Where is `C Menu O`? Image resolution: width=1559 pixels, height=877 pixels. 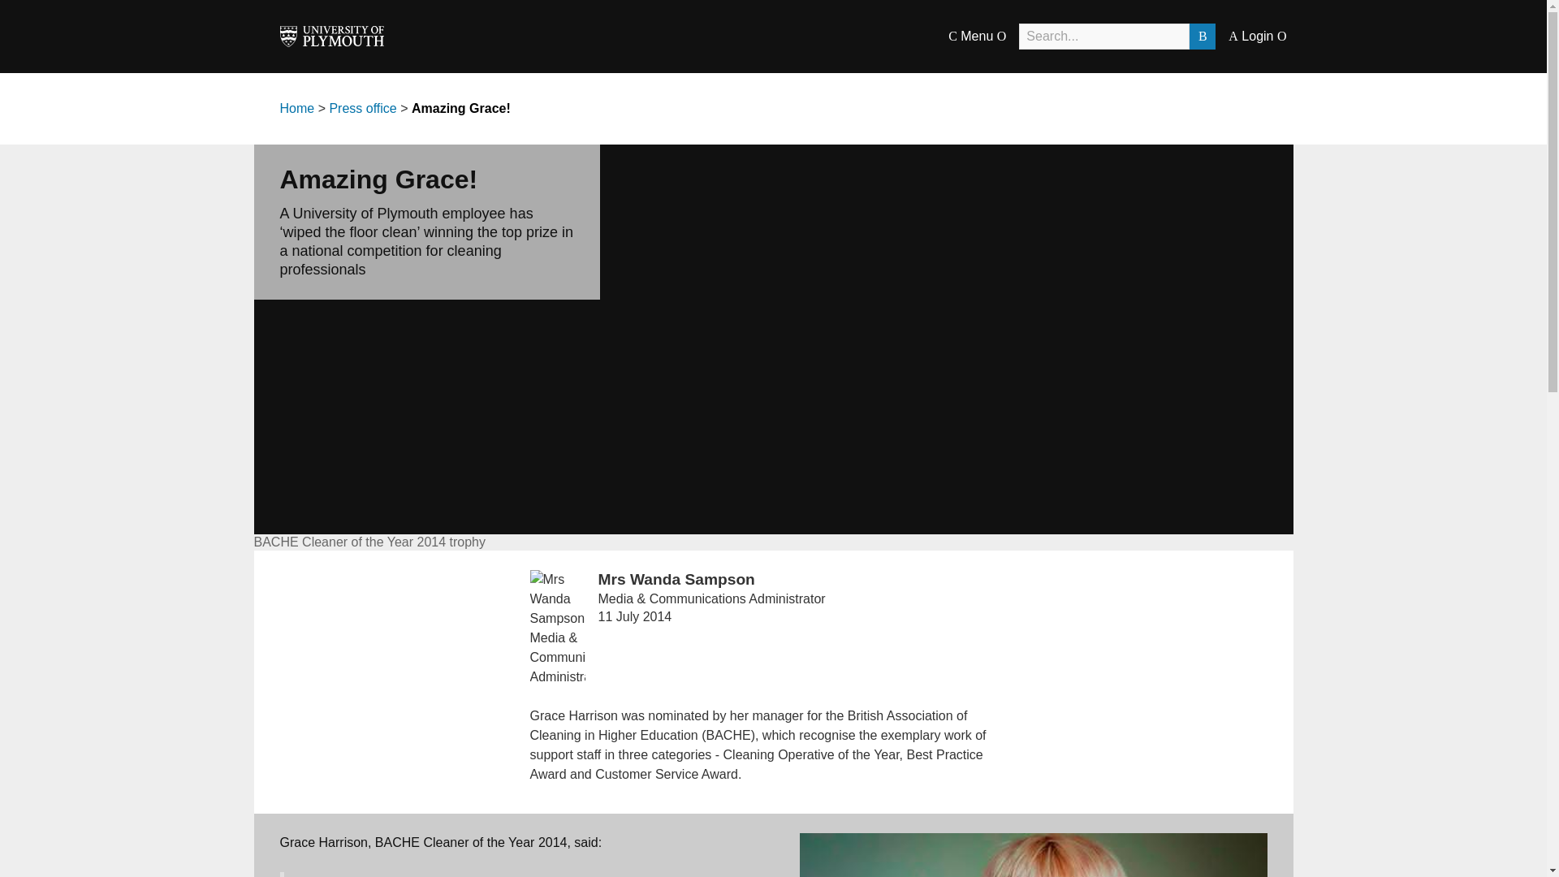
C Menu O is located at coordinates (976, 36).